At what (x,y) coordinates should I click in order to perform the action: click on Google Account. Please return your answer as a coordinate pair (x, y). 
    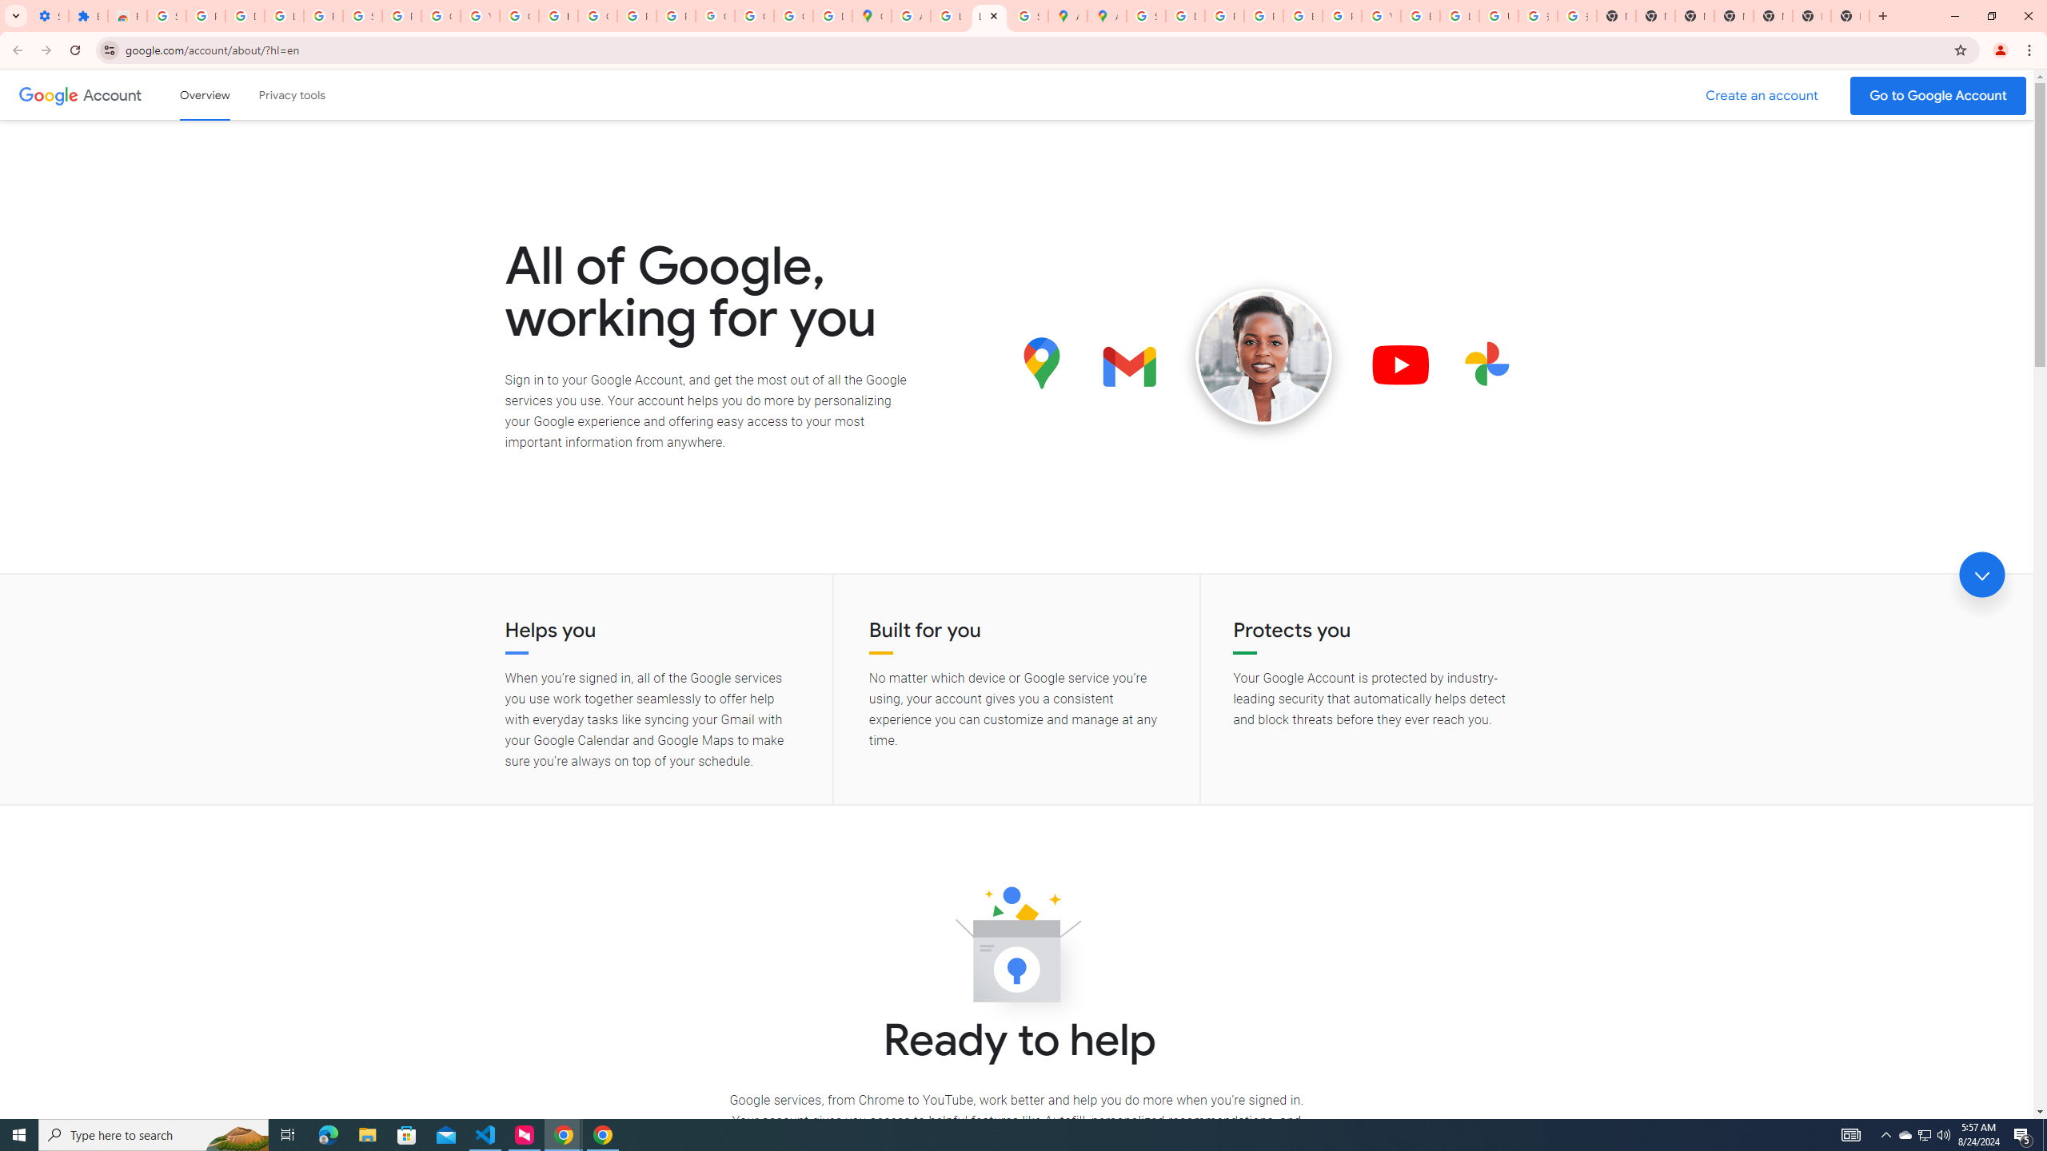
    Looking at the image, I should click on (441, 16).